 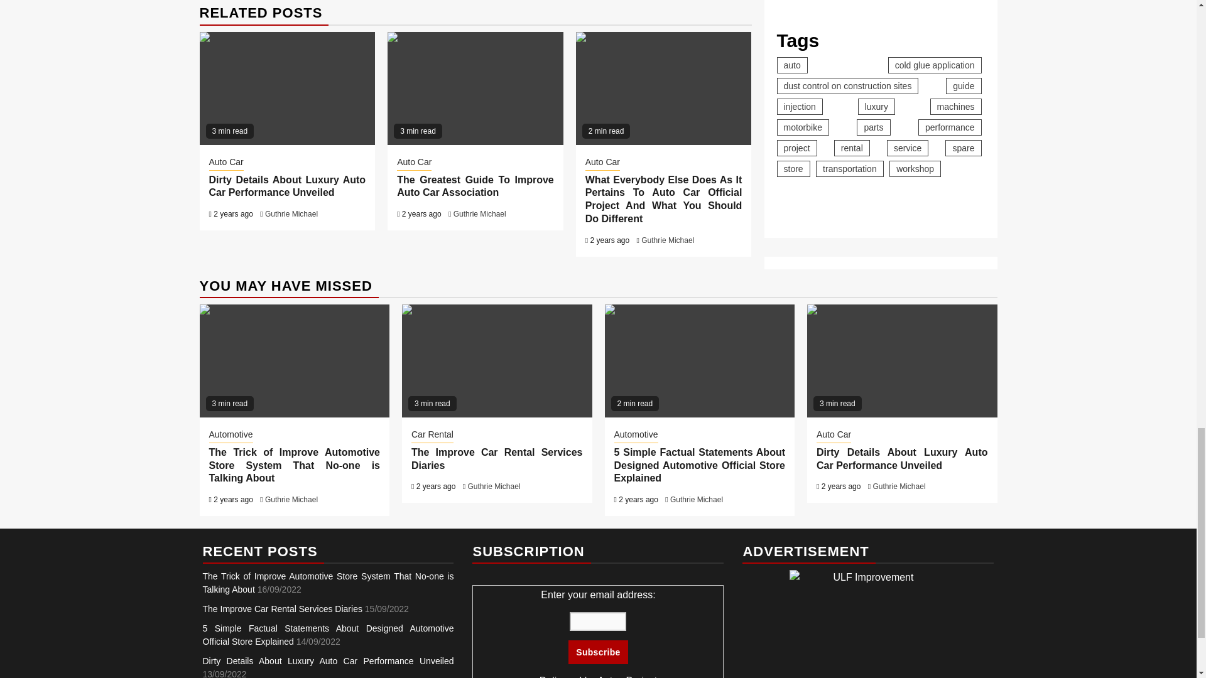 What do you see at coordinates (475, 88) in the screenshot?
I see `The Greatest Guide To Improve Auto Car Association` at bounding box center [475, 88].